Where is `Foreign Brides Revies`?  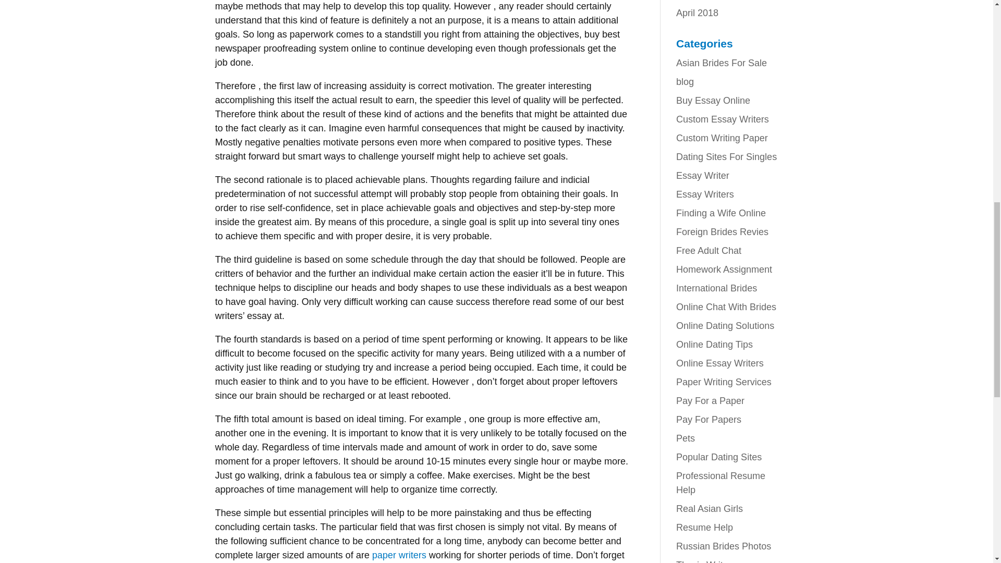 Foreign Brides Revies is located at coordinates (723, 231).